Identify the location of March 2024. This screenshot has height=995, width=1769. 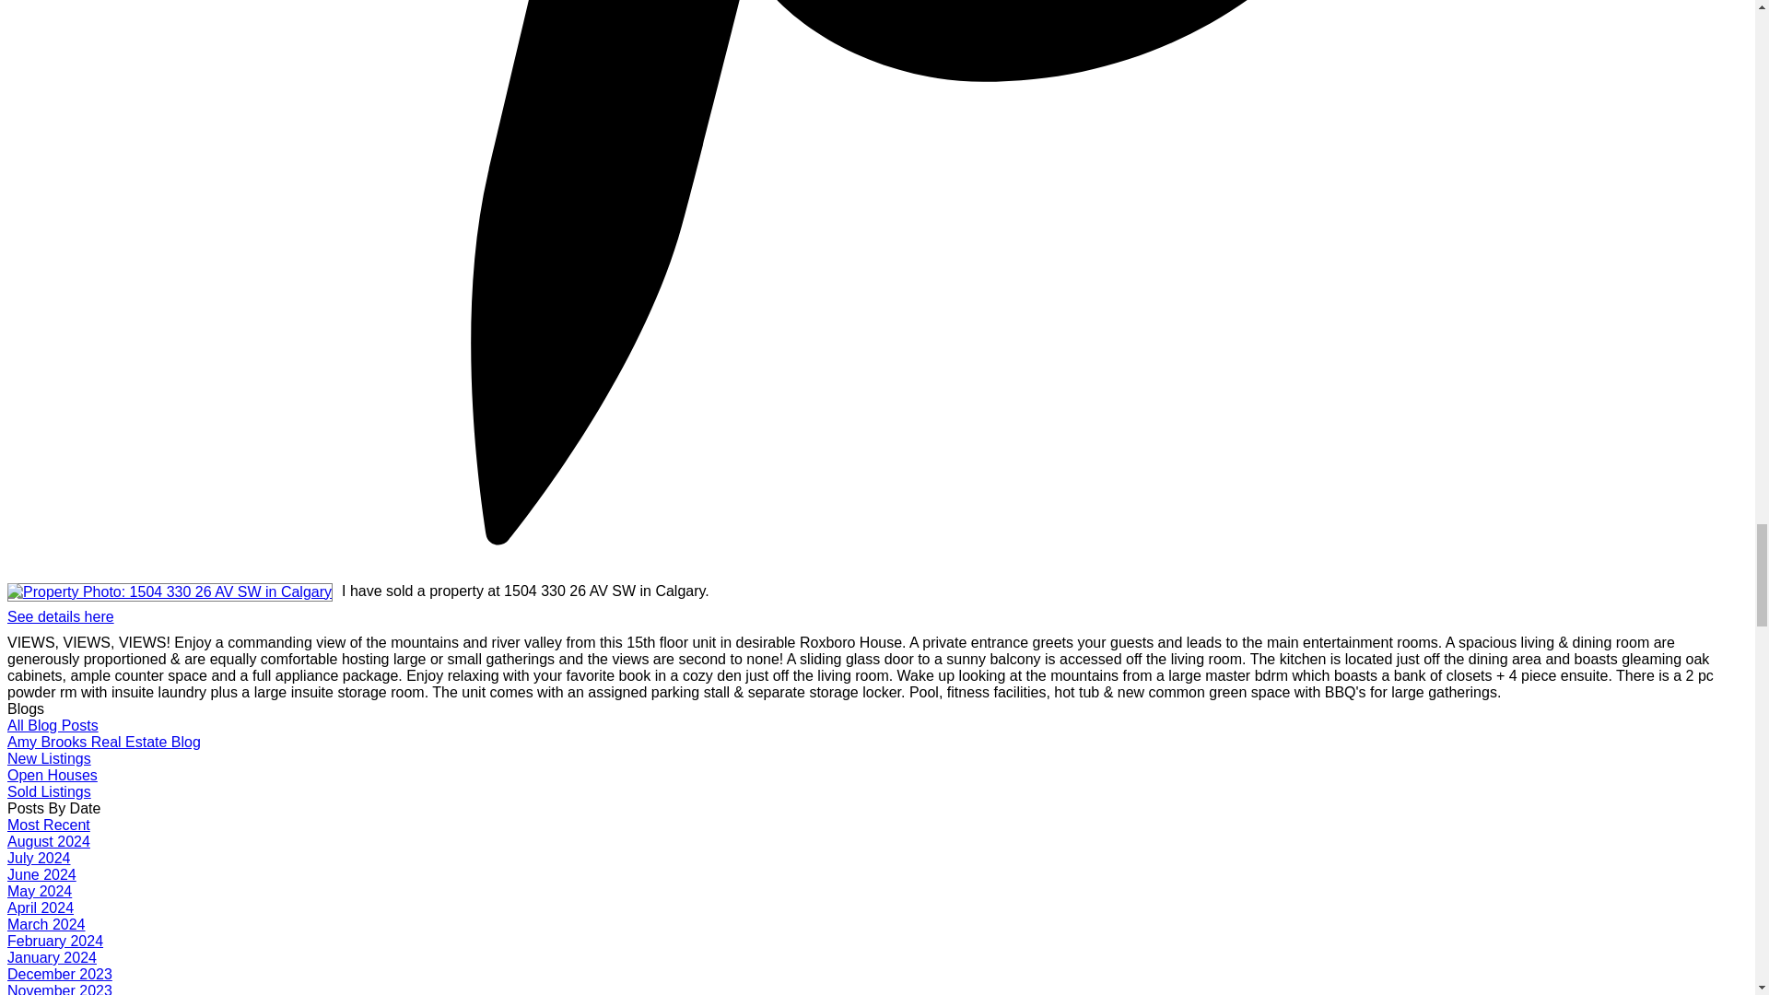
(46, 923).